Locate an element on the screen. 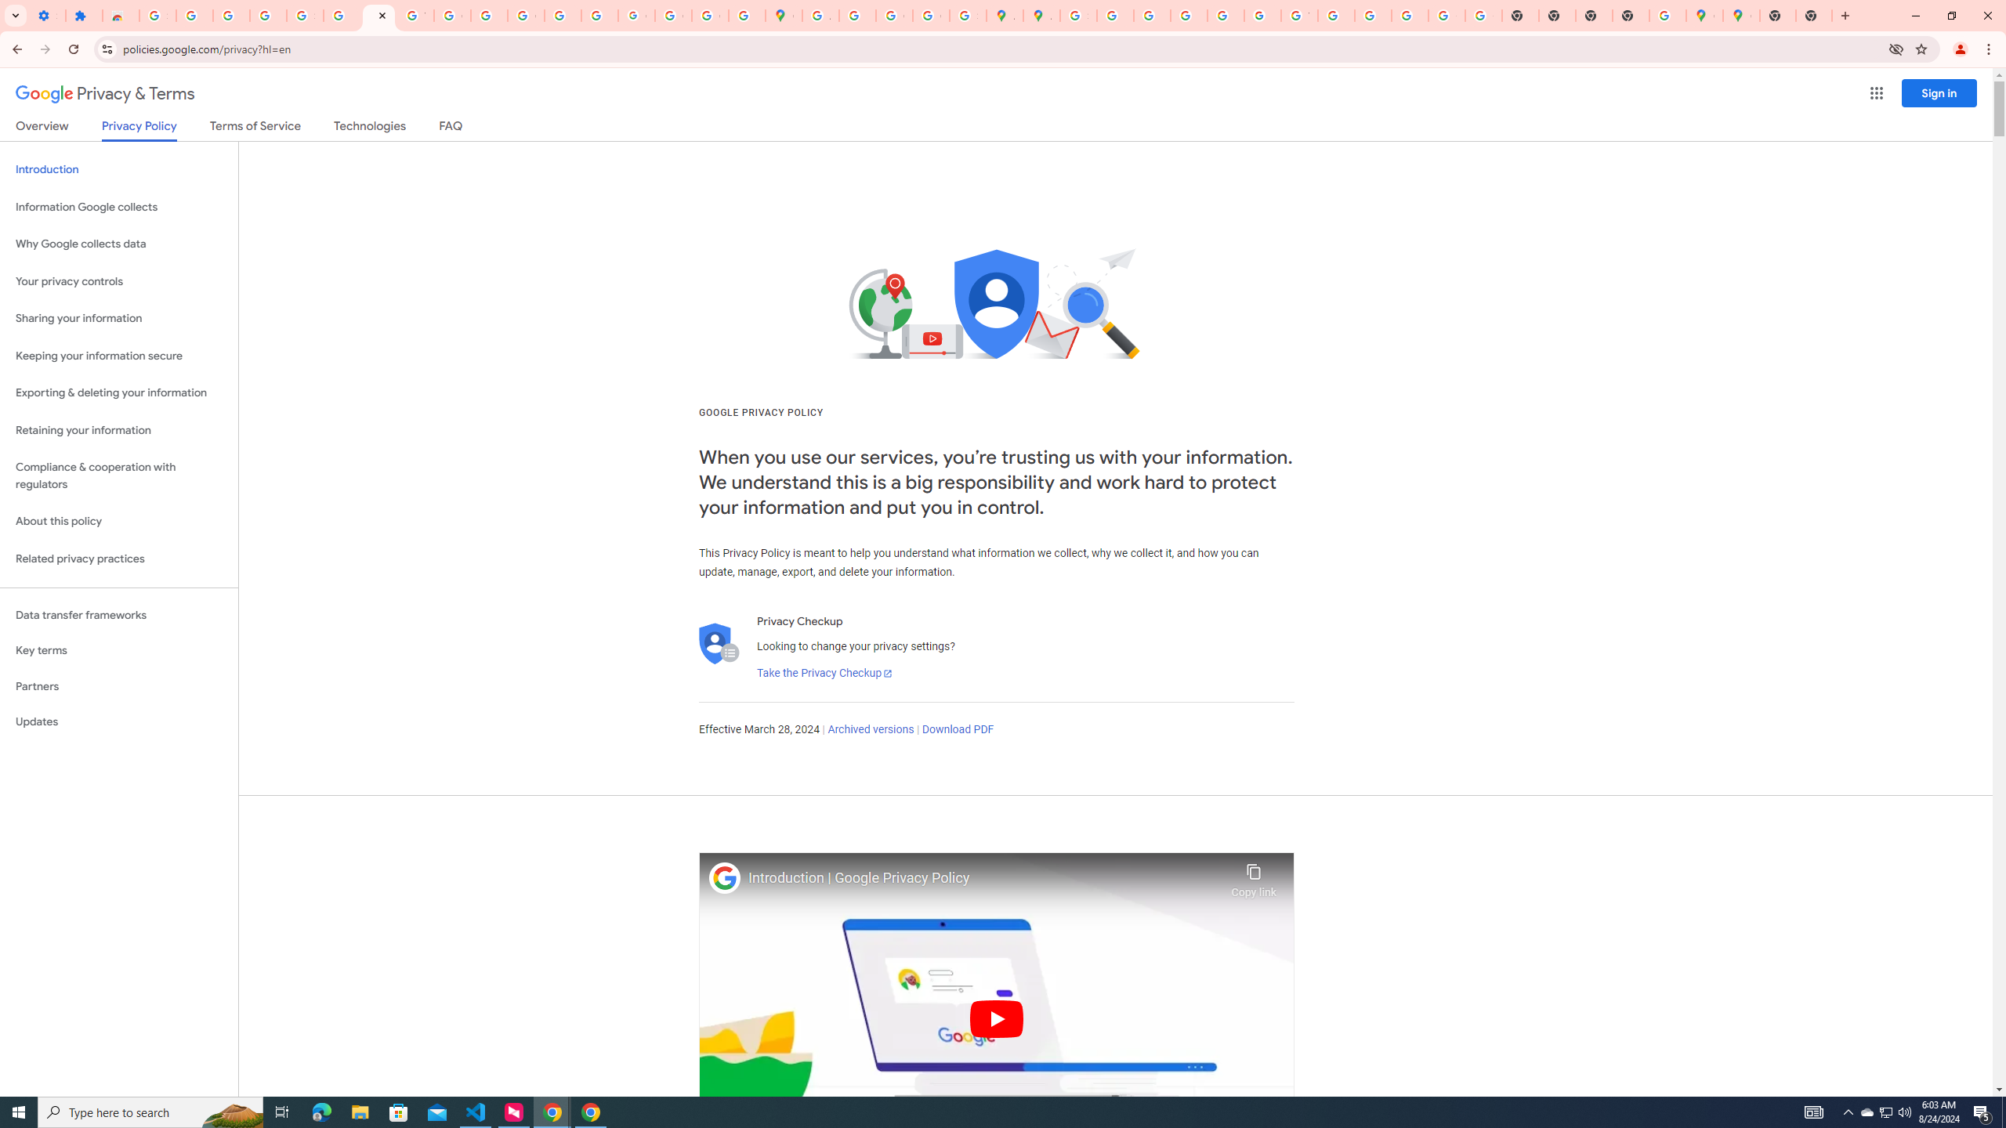  Google Maps is located at coordinates (1704, 16).